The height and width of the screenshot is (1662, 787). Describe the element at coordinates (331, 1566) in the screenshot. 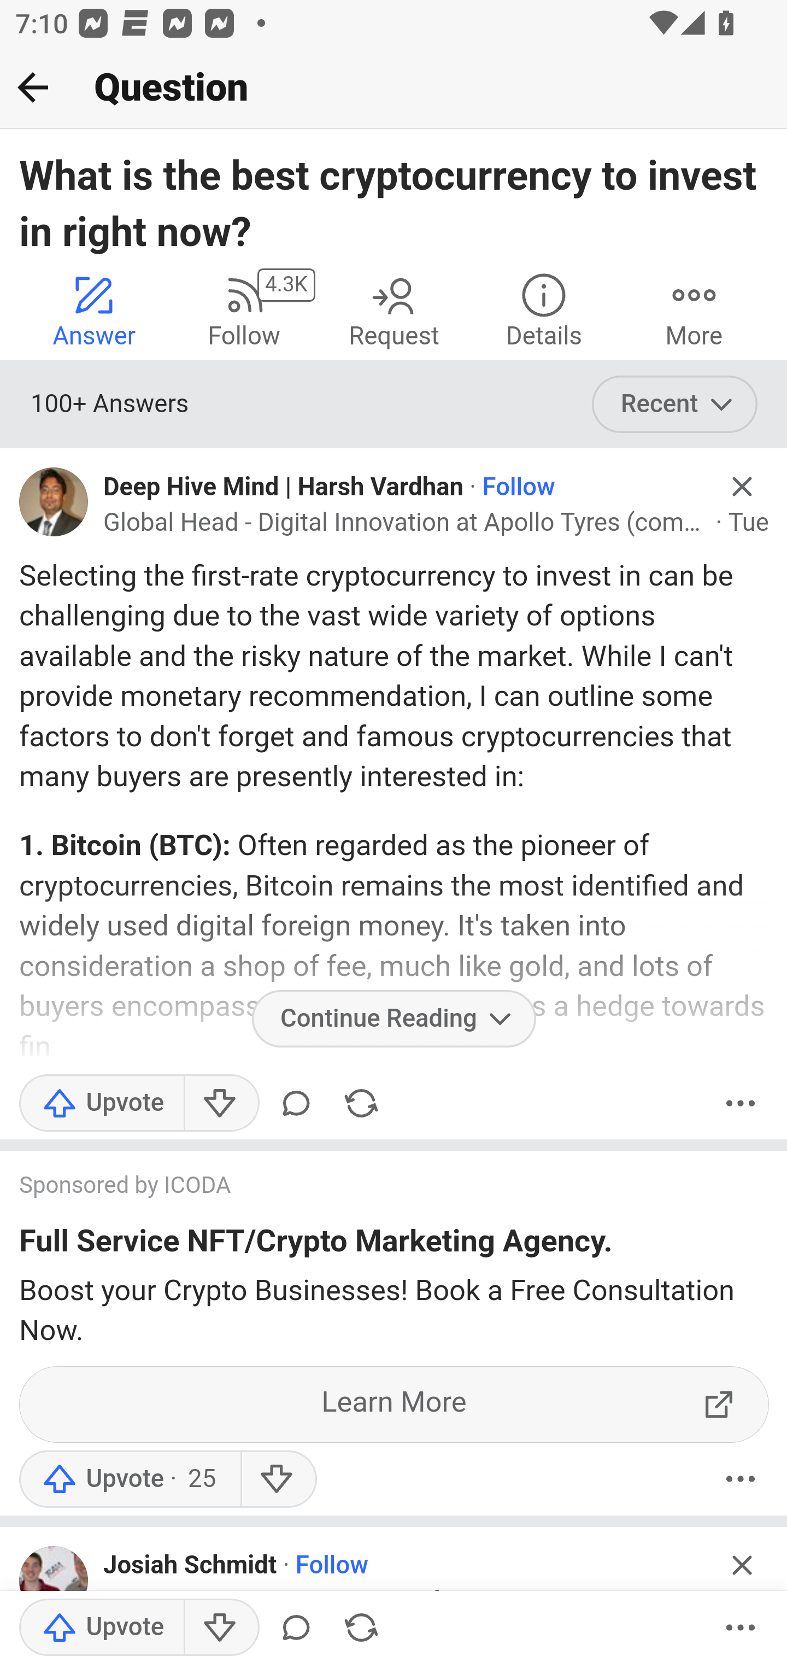

I see `Follow` at that location.